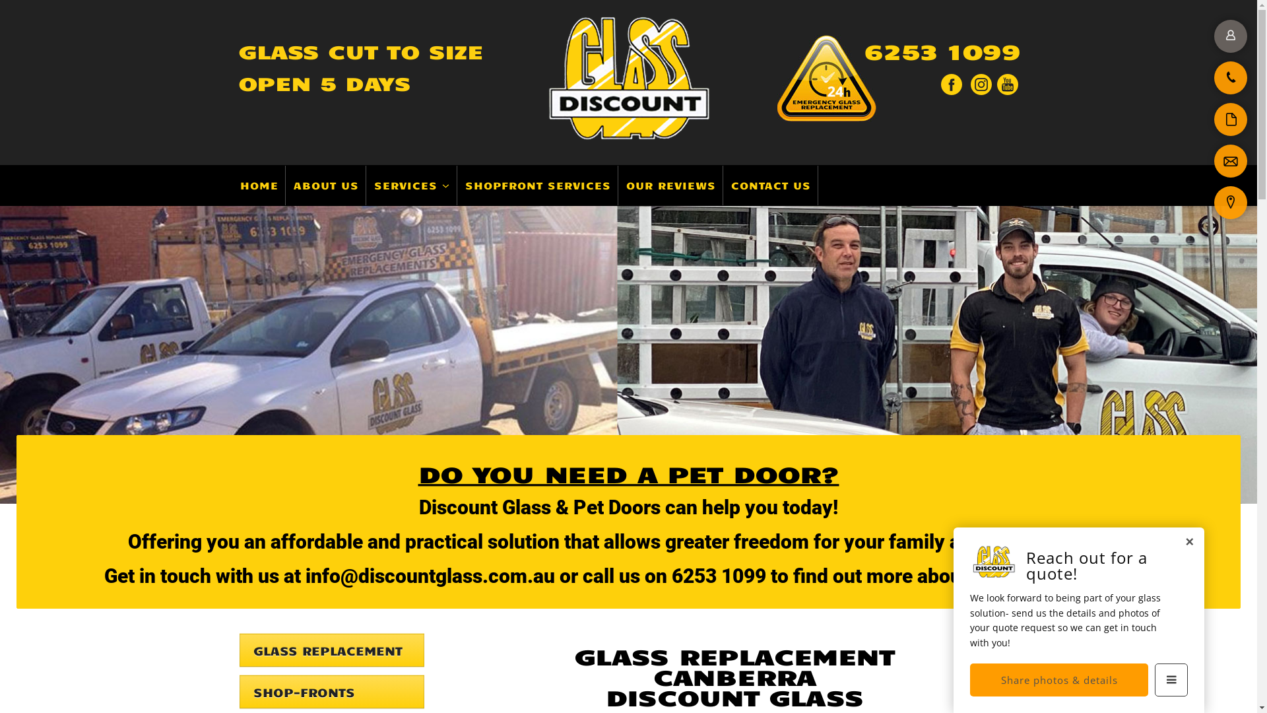  I want to click on Share photos & details, so click(1059, 680).